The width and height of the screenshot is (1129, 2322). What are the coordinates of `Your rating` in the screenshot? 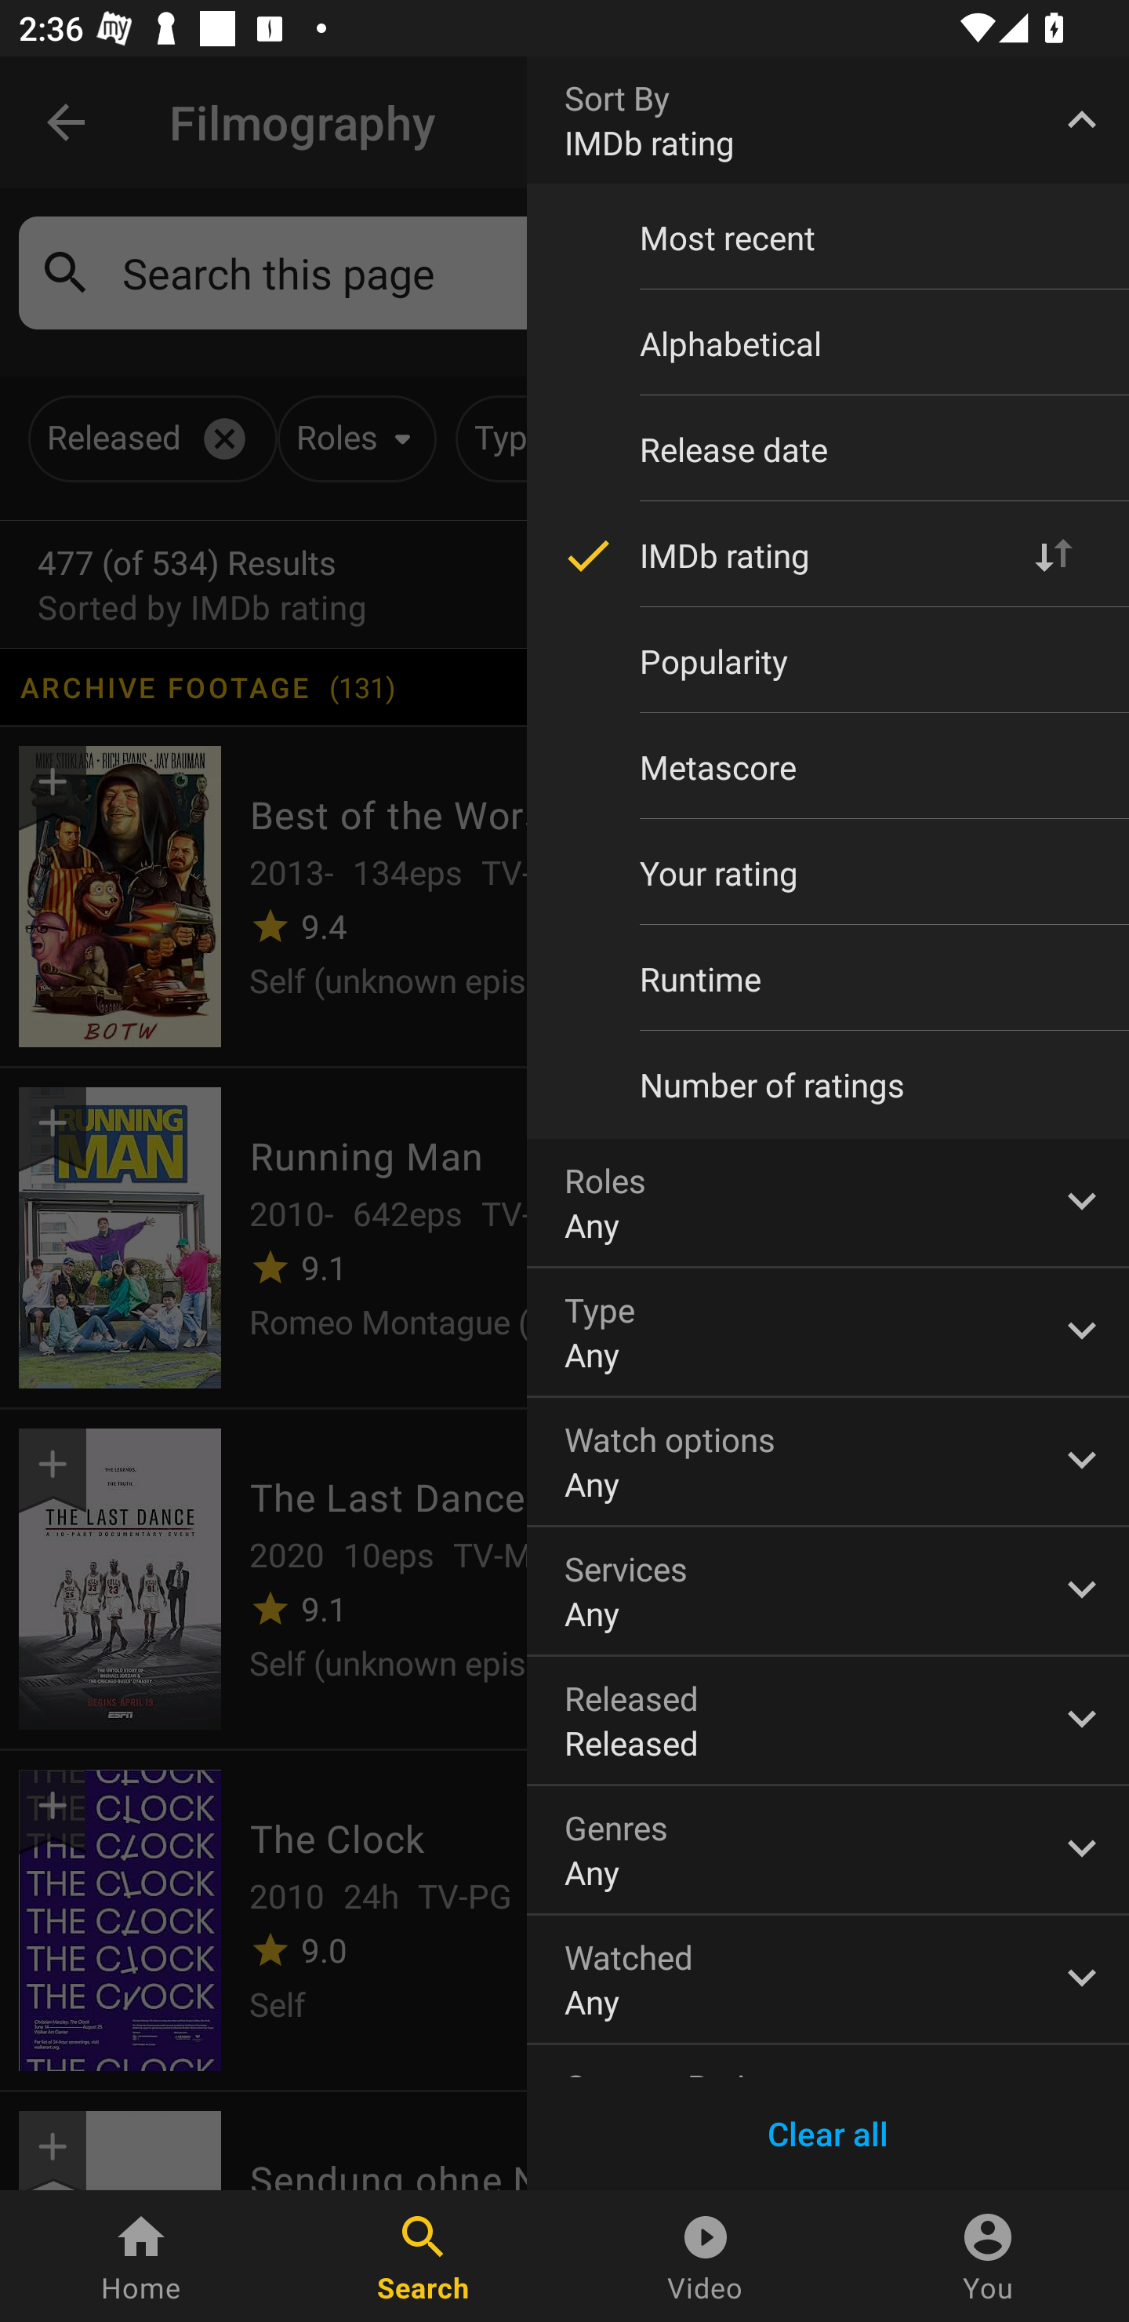 It's located at (828, 872).